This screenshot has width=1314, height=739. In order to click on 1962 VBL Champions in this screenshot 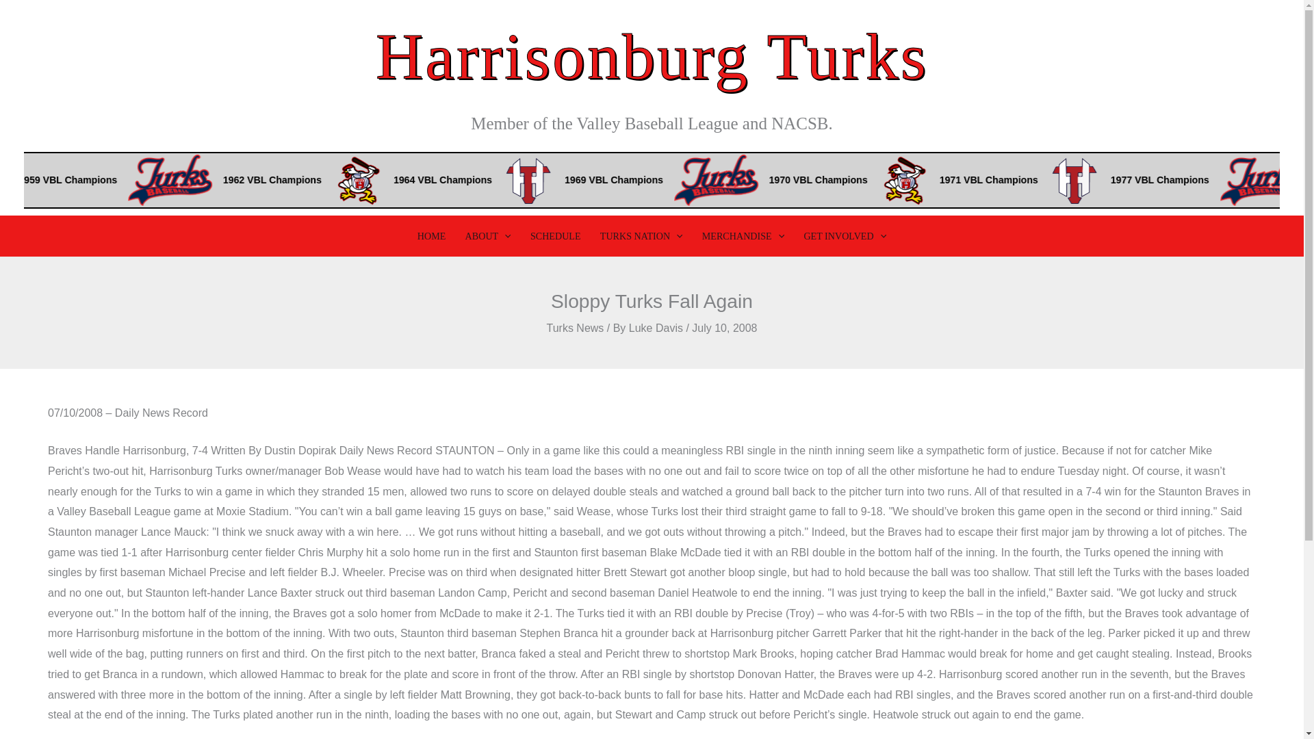, I will do `click(421, 180)`.